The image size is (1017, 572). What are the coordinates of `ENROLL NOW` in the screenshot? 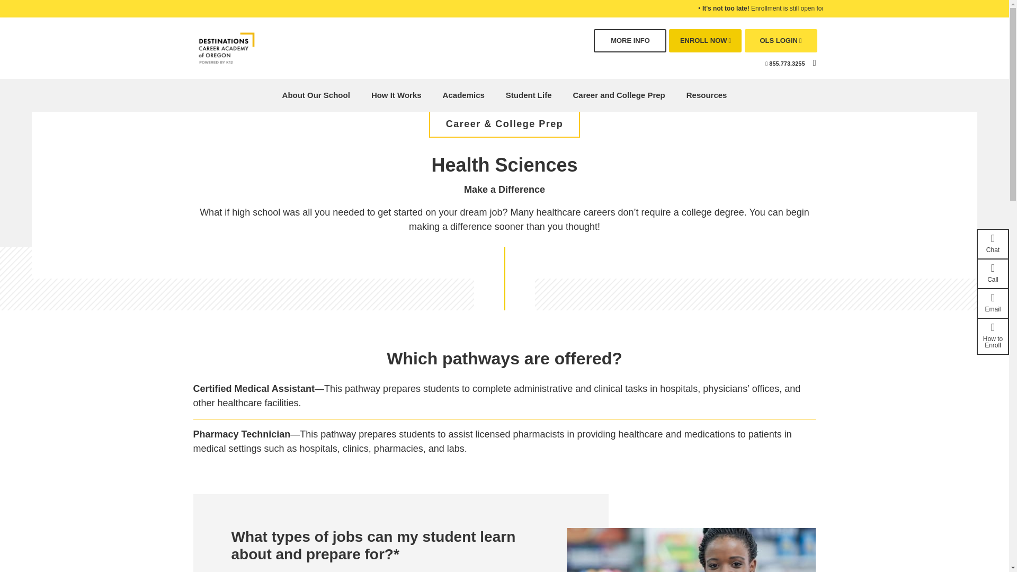 It's located at (705, 41).